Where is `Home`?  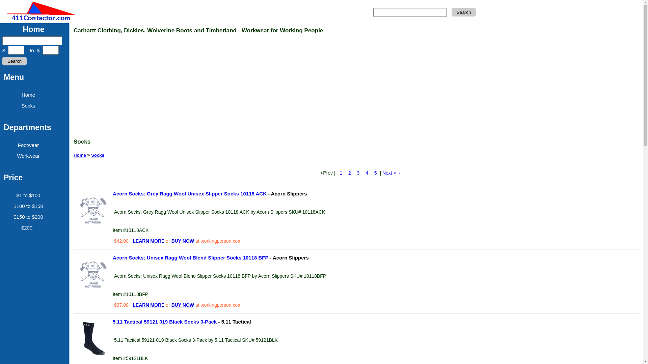
Home is located at coordinates (80, 155).